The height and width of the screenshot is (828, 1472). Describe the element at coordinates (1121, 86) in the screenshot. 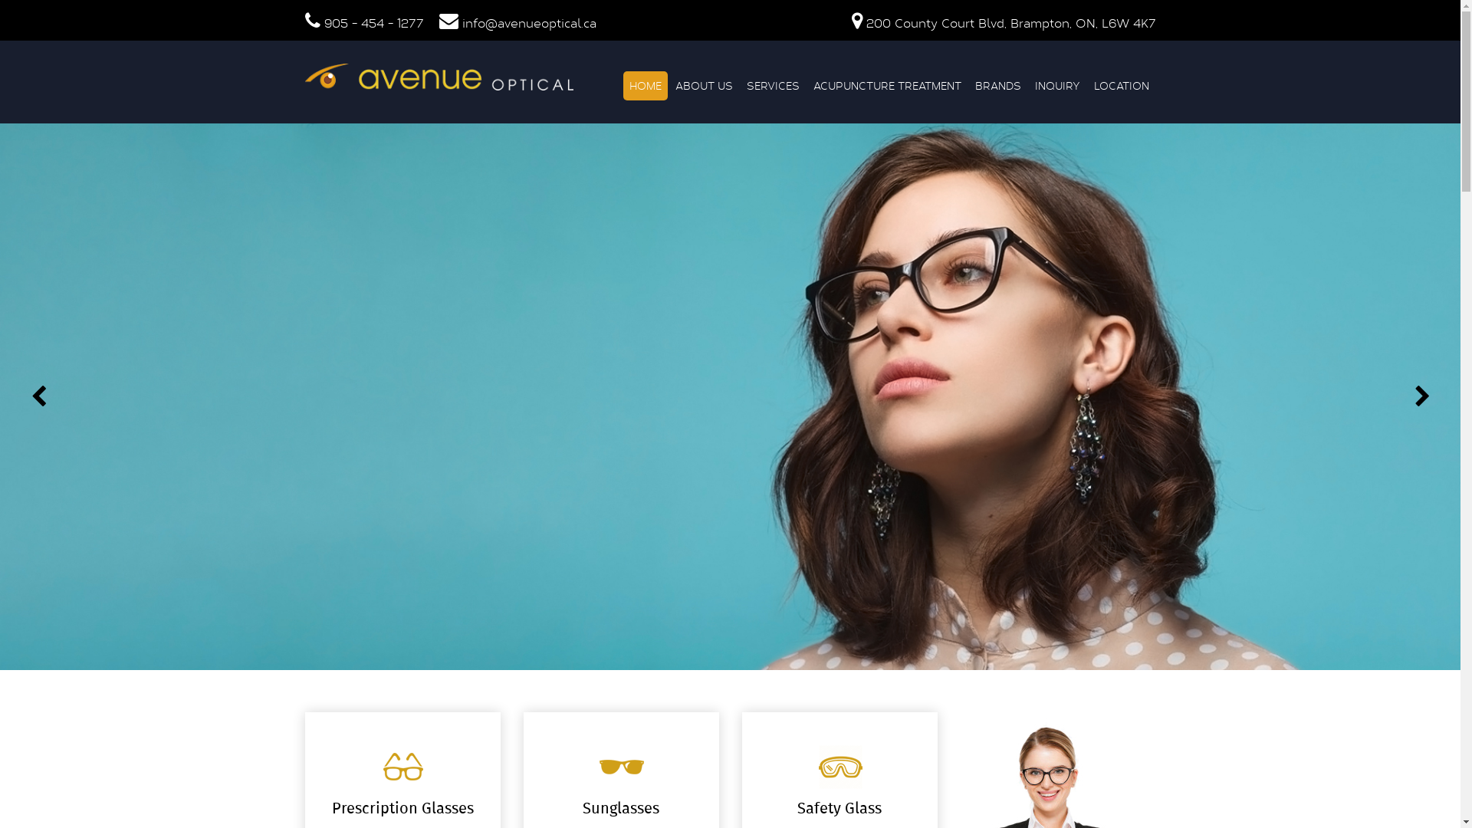

I see `LOCATION` at that location.